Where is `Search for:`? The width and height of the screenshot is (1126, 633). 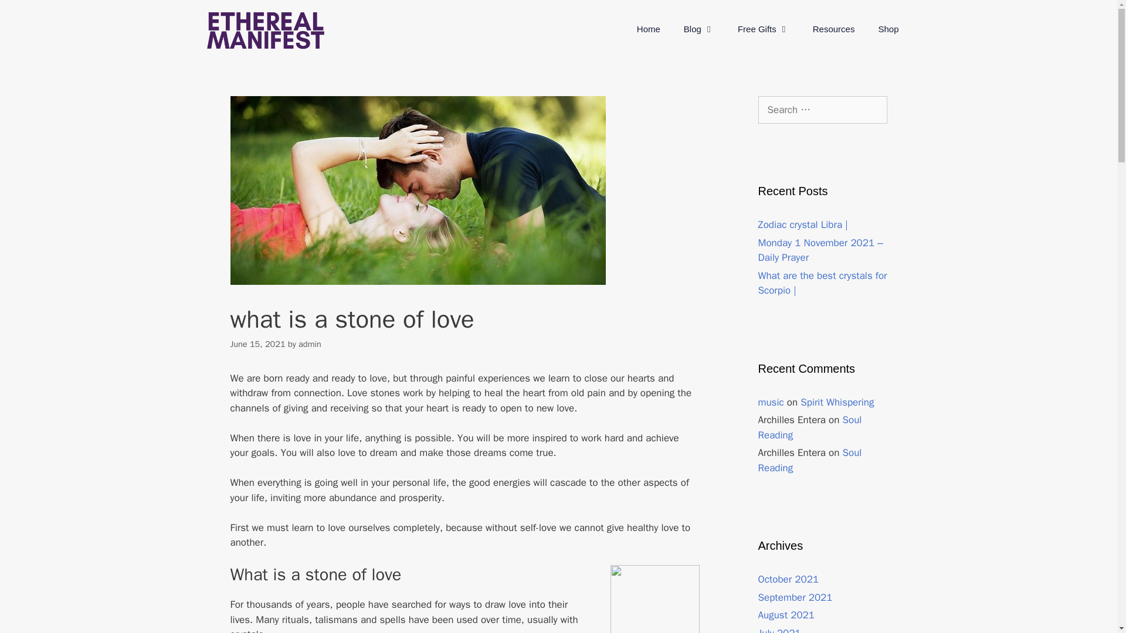 Search for: is located at coordinates (822, 110).